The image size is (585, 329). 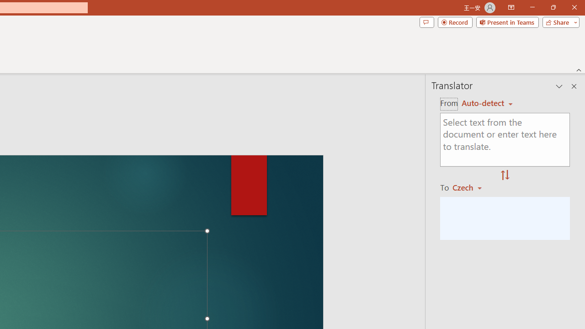 I want to click on Auto-detect, so click(x=487, y=103).